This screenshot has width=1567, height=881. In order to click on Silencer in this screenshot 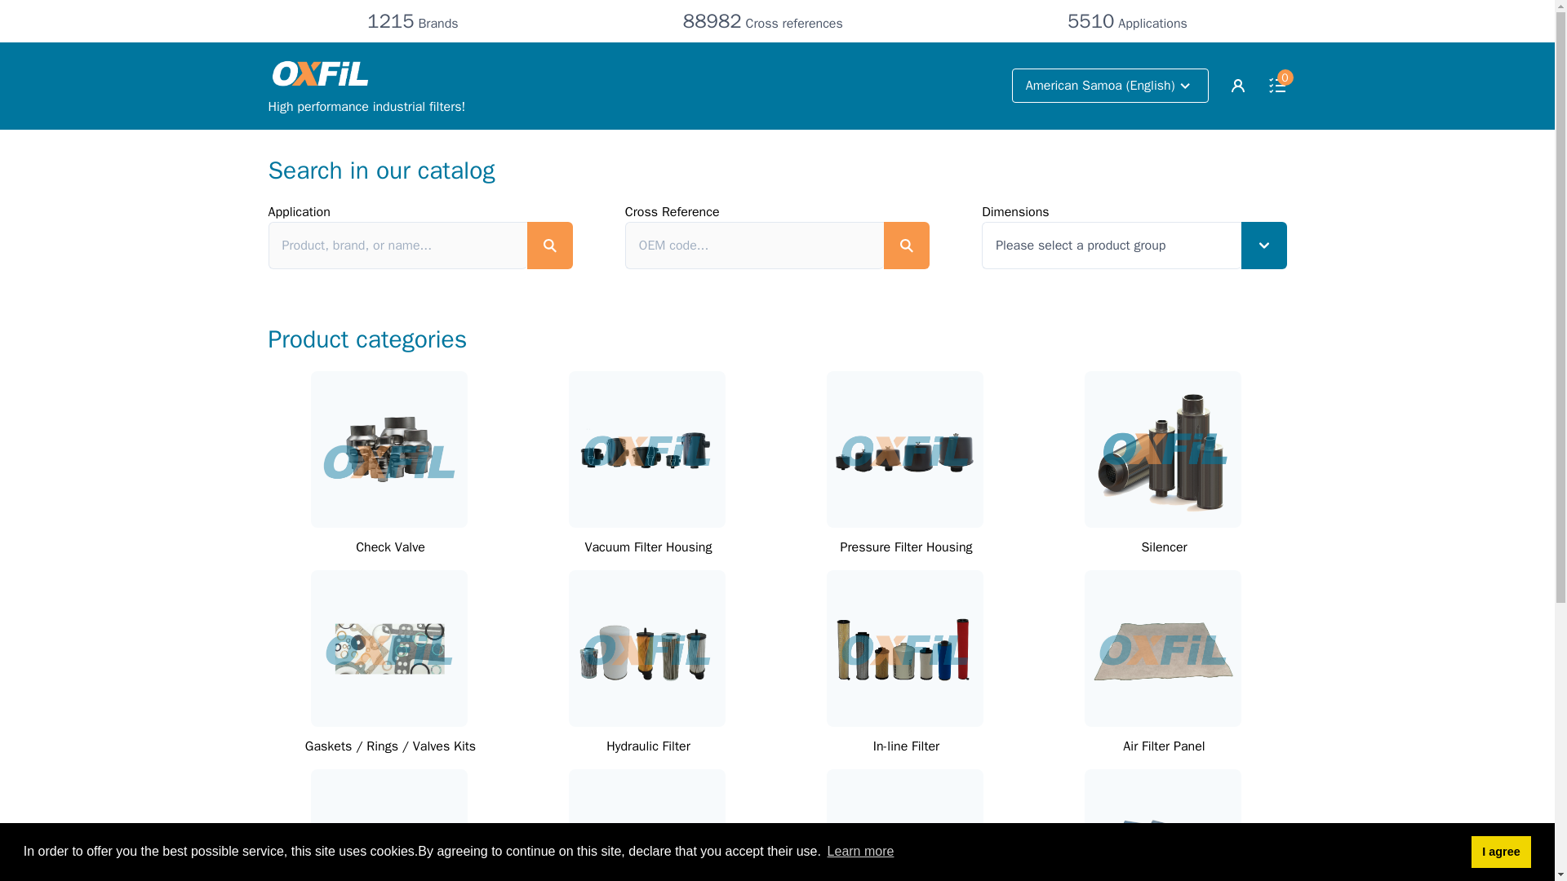, I will do `click(1163, 547)`.